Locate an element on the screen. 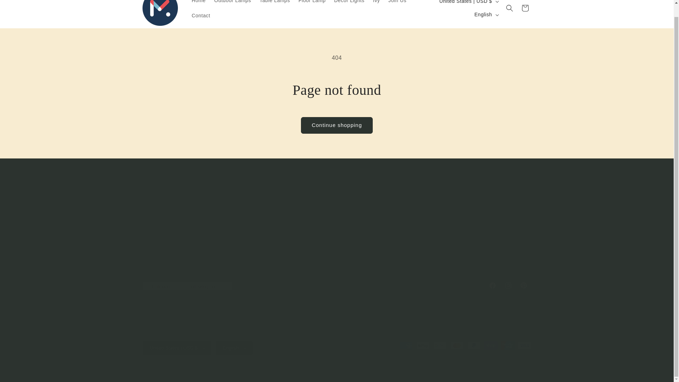 This screenshot has height=382, width=679. Privacy Policy is located at coordinates (524, 8).